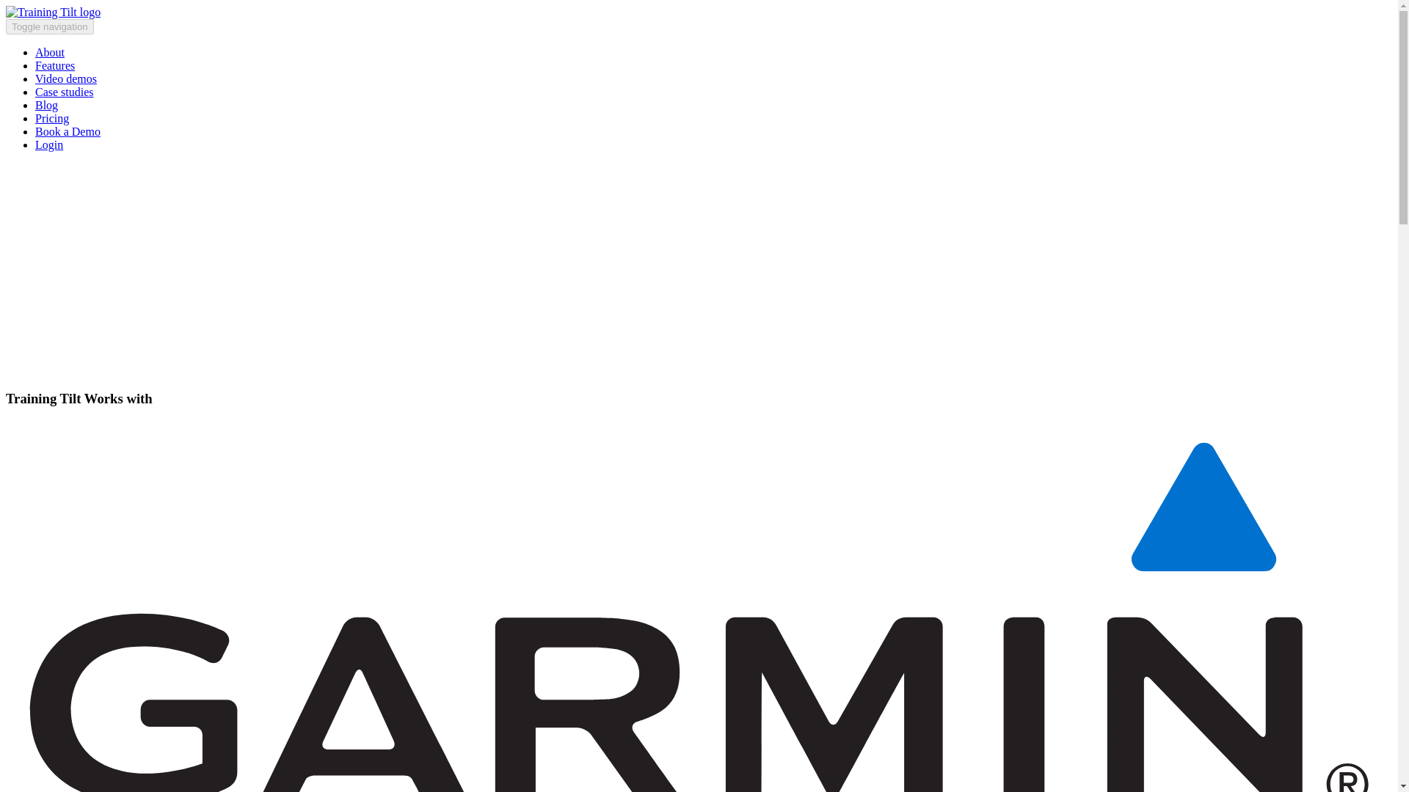 Image resolution: width=1409 pixels, height=792 pixels. Describe the element at coordinates (54, 66) in the screenshot. I see `Features` at that location.